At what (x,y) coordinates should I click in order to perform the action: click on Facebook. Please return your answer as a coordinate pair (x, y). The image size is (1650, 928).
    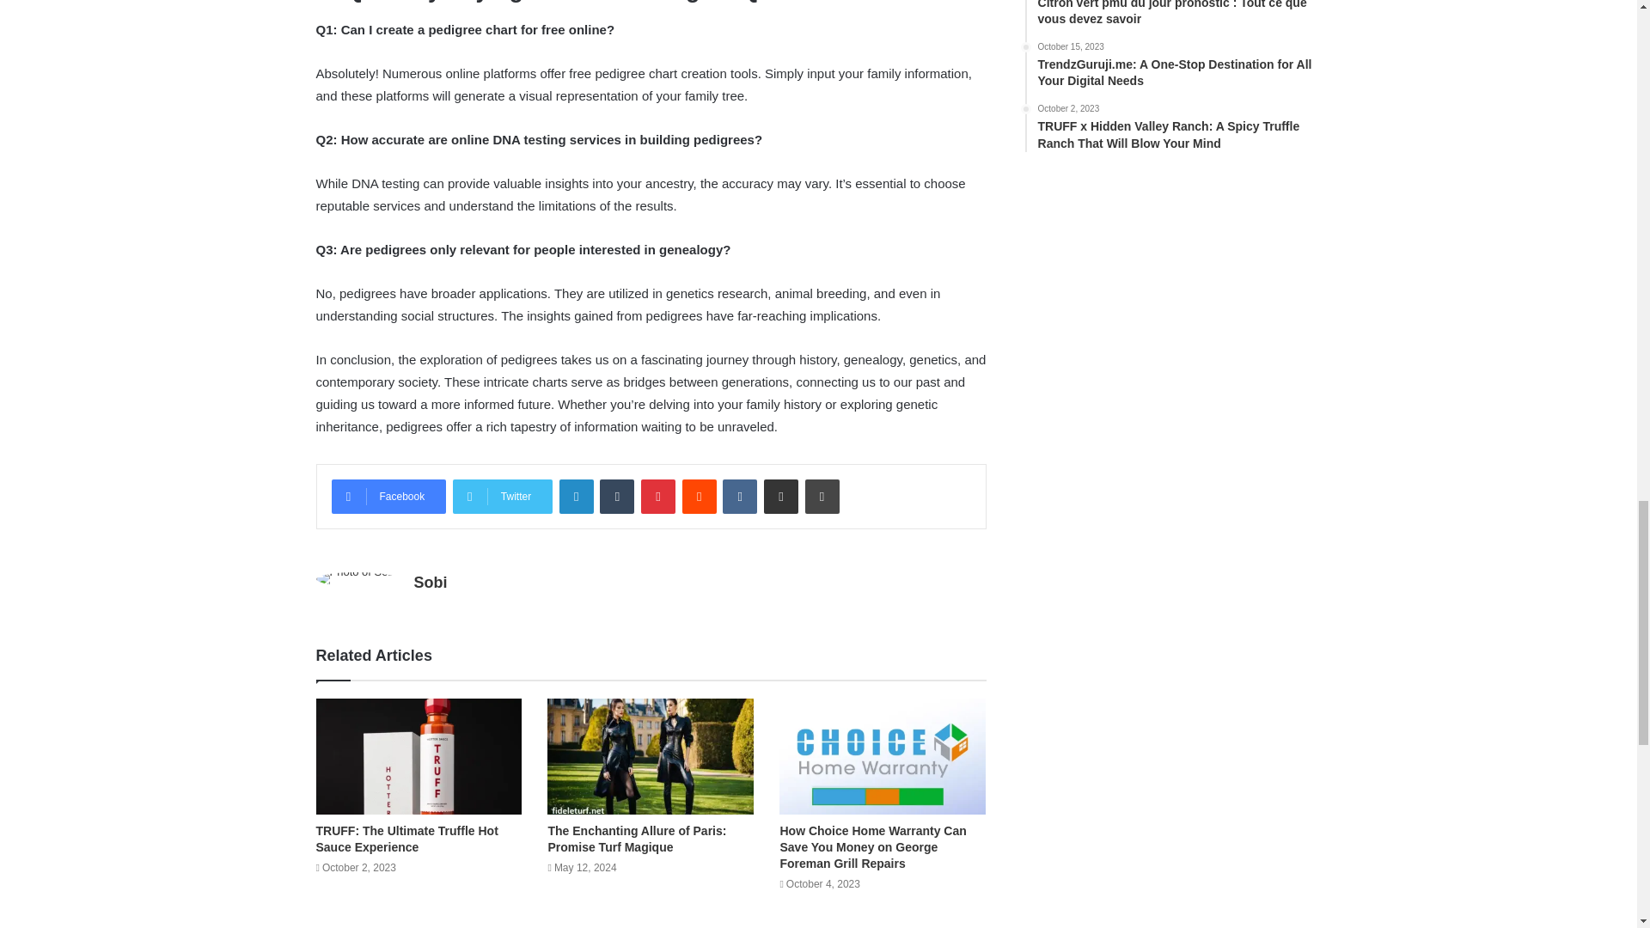
    Looking at the image, I should click on (388, 497).